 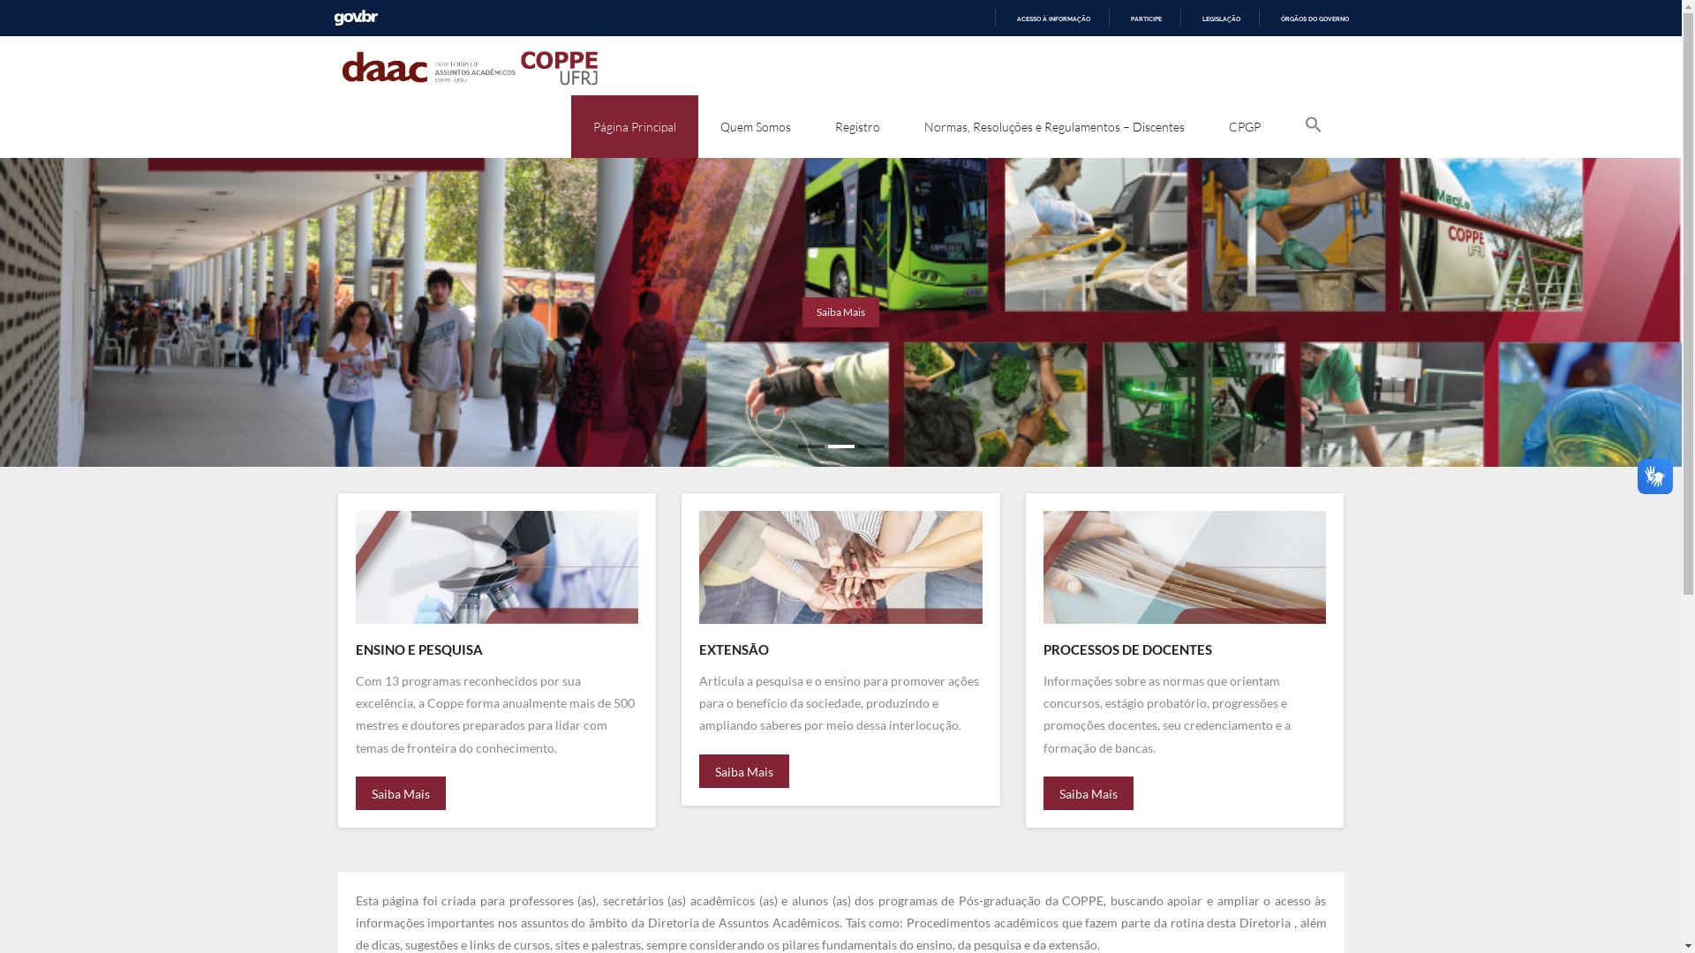 I want to click on Saiba Mais, so click(x=840, y=314).